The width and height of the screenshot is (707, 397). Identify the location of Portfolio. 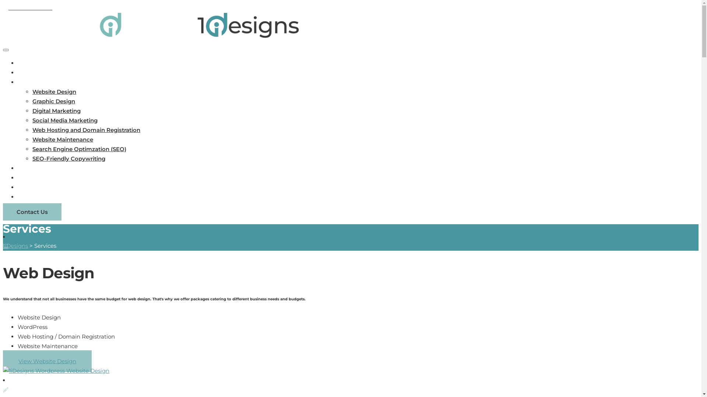
(30, 168).